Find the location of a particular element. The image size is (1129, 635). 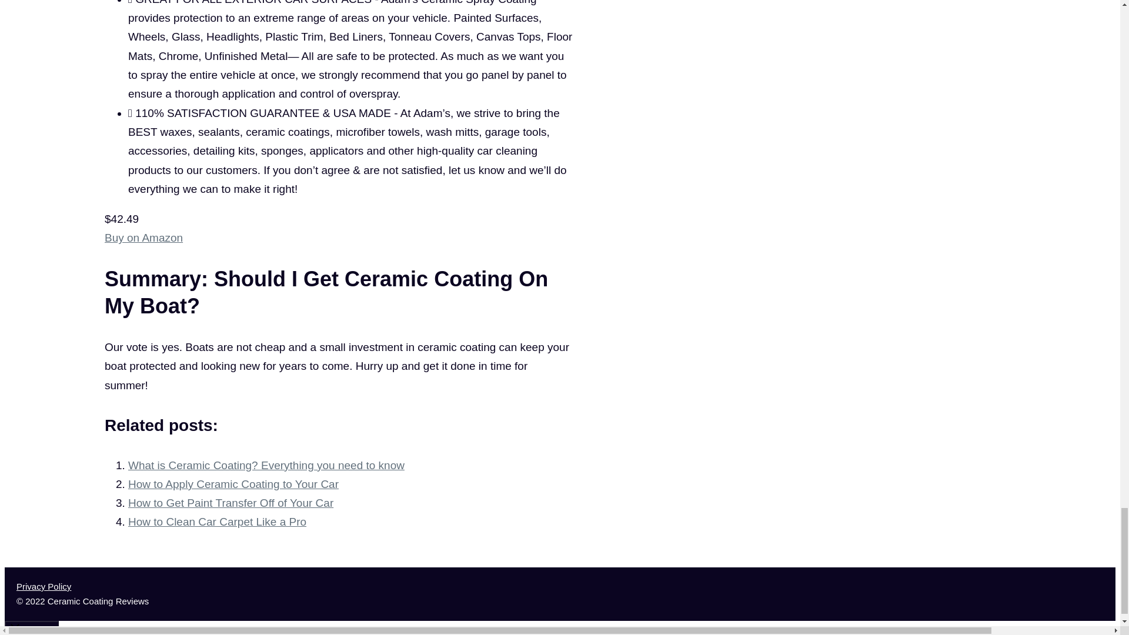

Privacy Policy is located at coordinates (44, 586).